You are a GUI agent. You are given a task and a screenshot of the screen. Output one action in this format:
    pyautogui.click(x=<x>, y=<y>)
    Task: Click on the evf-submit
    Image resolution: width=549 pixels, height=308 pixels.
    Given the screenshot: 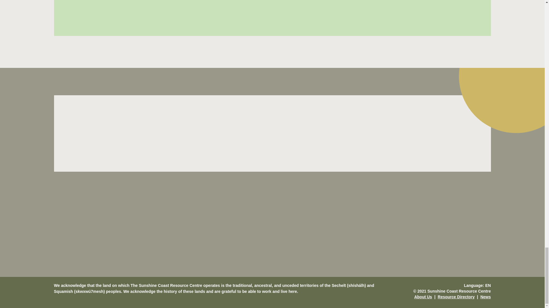 What is the action you would take?
    pyautogui.click(x=424, y=133)
    